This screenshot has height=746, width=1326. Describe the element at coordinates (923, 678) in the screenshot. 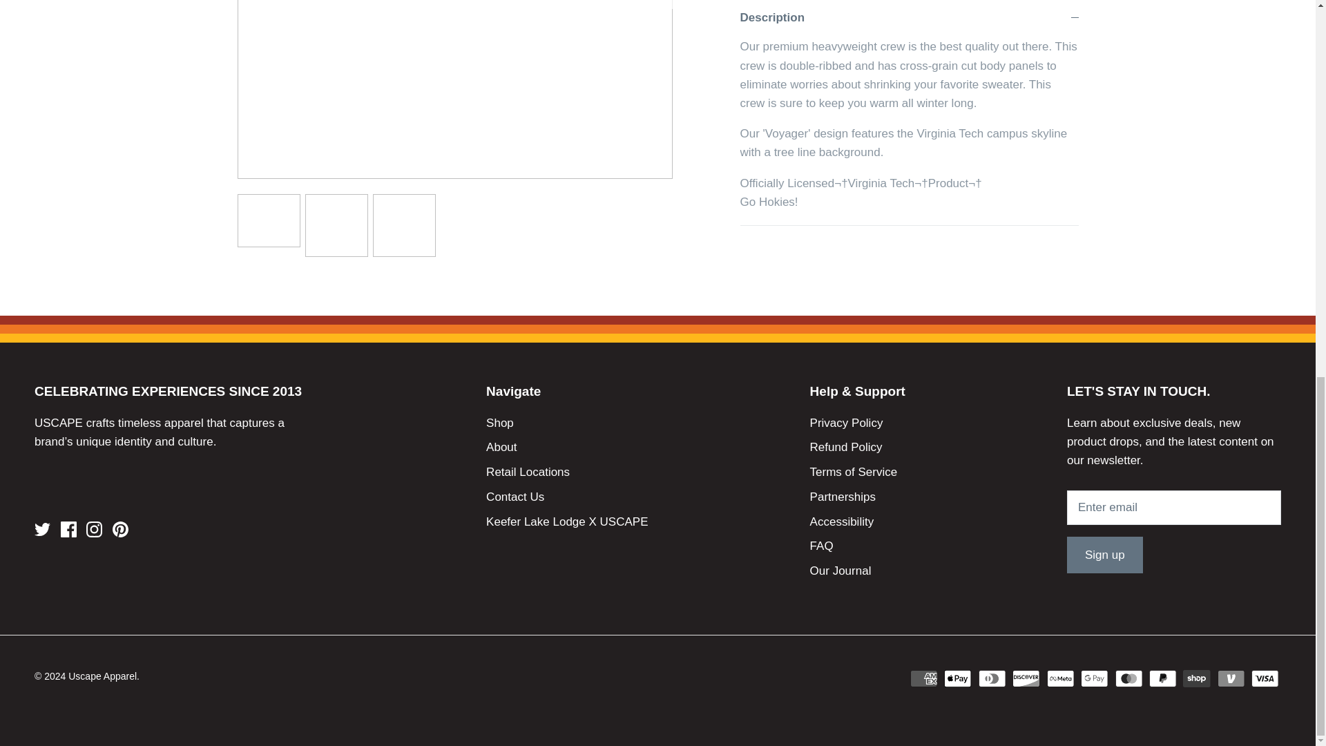

I see `American Express` at that location.